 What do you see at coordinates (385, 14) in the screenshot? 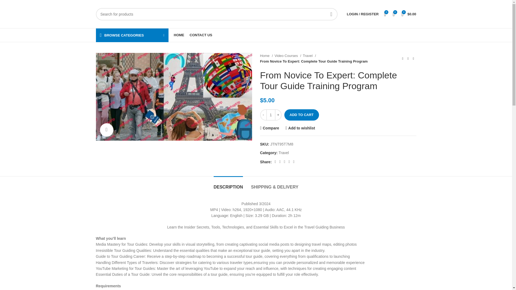
I see `0` at bounding box center [385, 14].